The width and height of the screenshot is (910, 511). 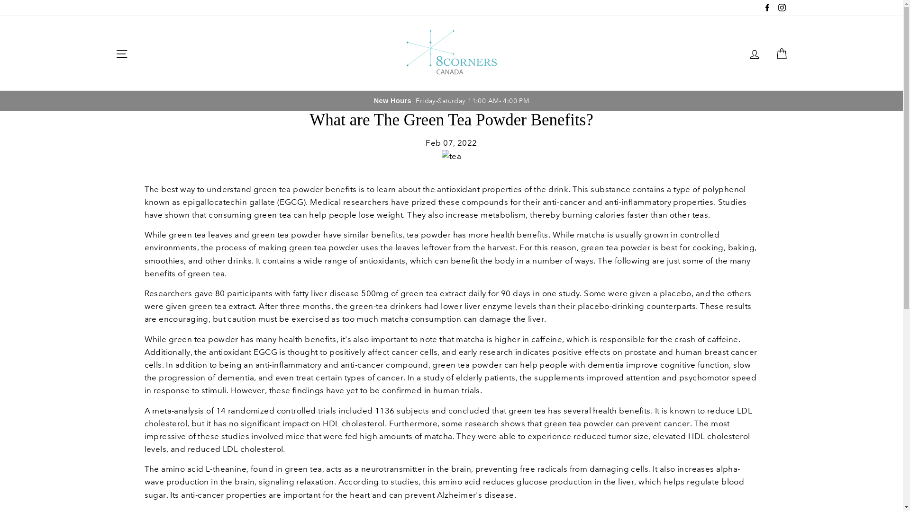 I want to click on Site navigation, so click(x=121, y=53).